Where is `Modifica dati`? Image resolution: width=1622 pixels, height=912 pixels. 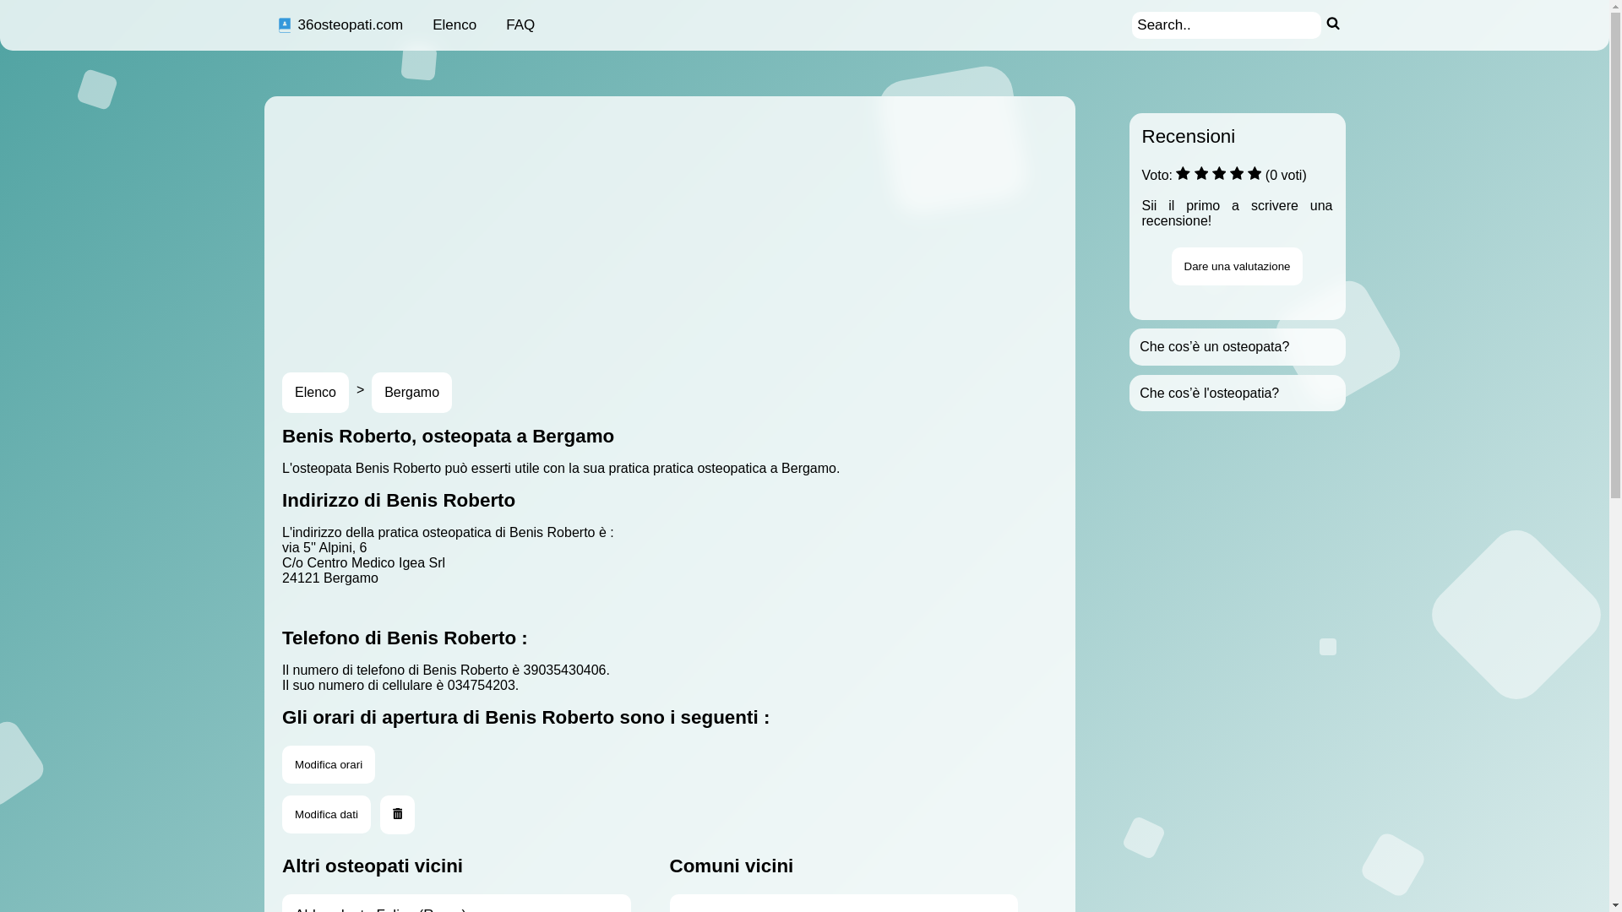 Modifica dati is located at coordinates (326, 814).